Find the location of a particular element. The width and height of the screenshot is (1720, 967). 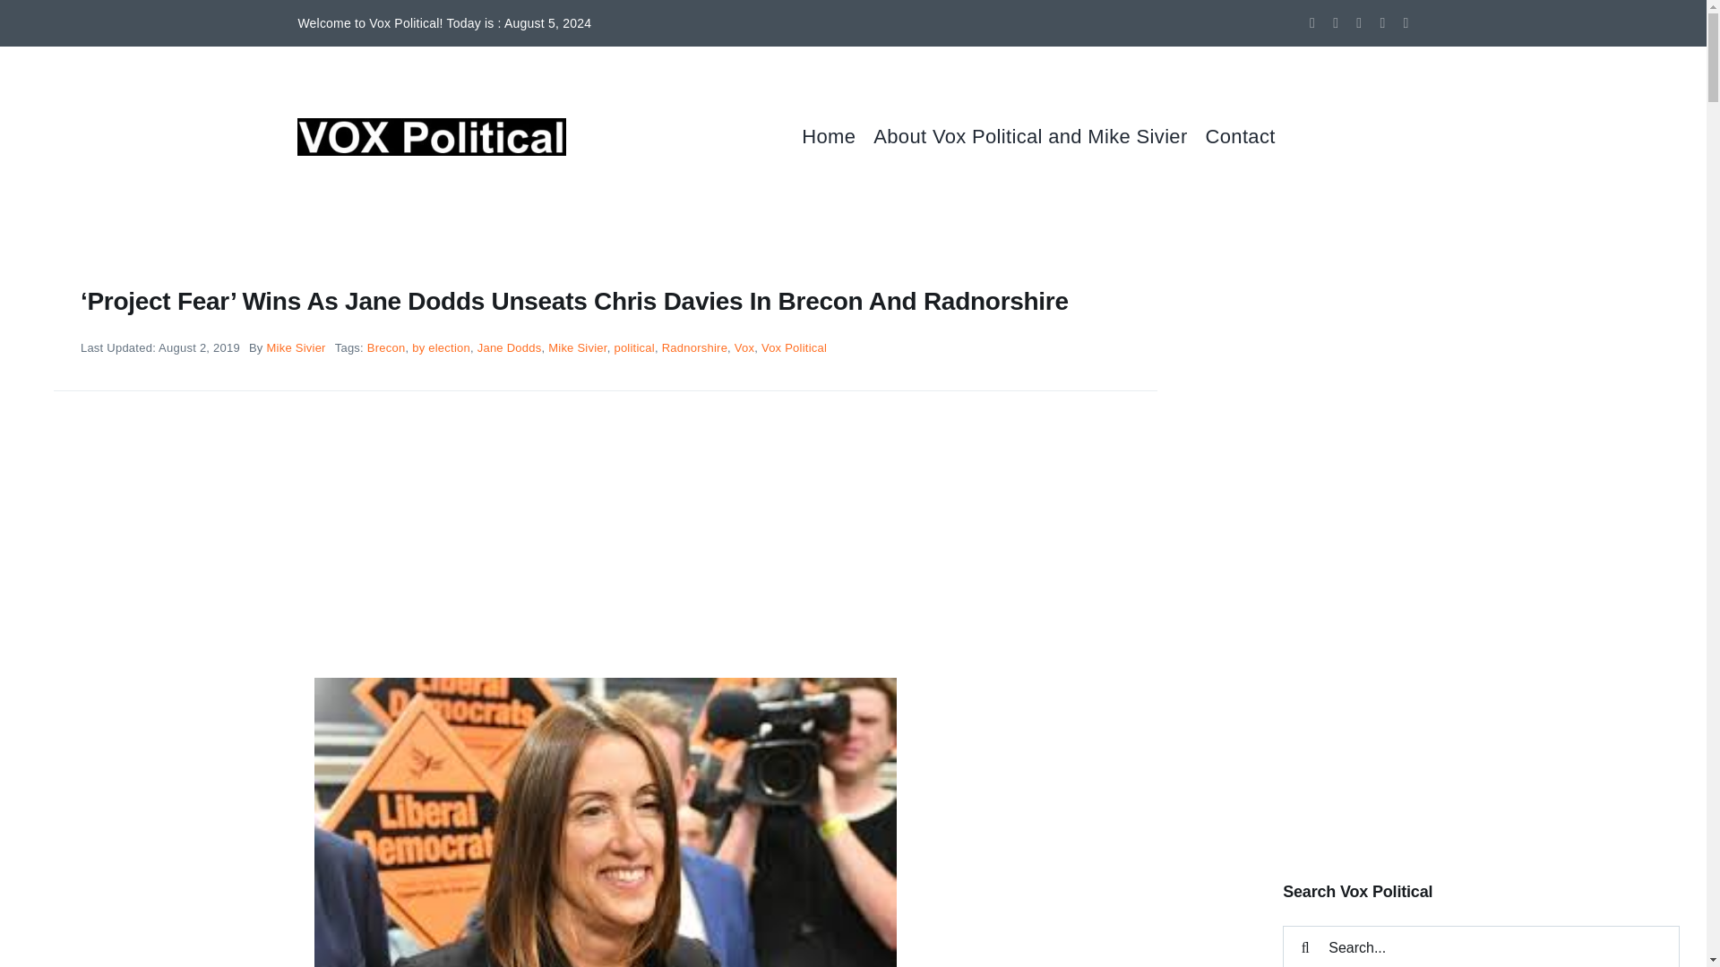

Home is located at coordinates (837, 136).